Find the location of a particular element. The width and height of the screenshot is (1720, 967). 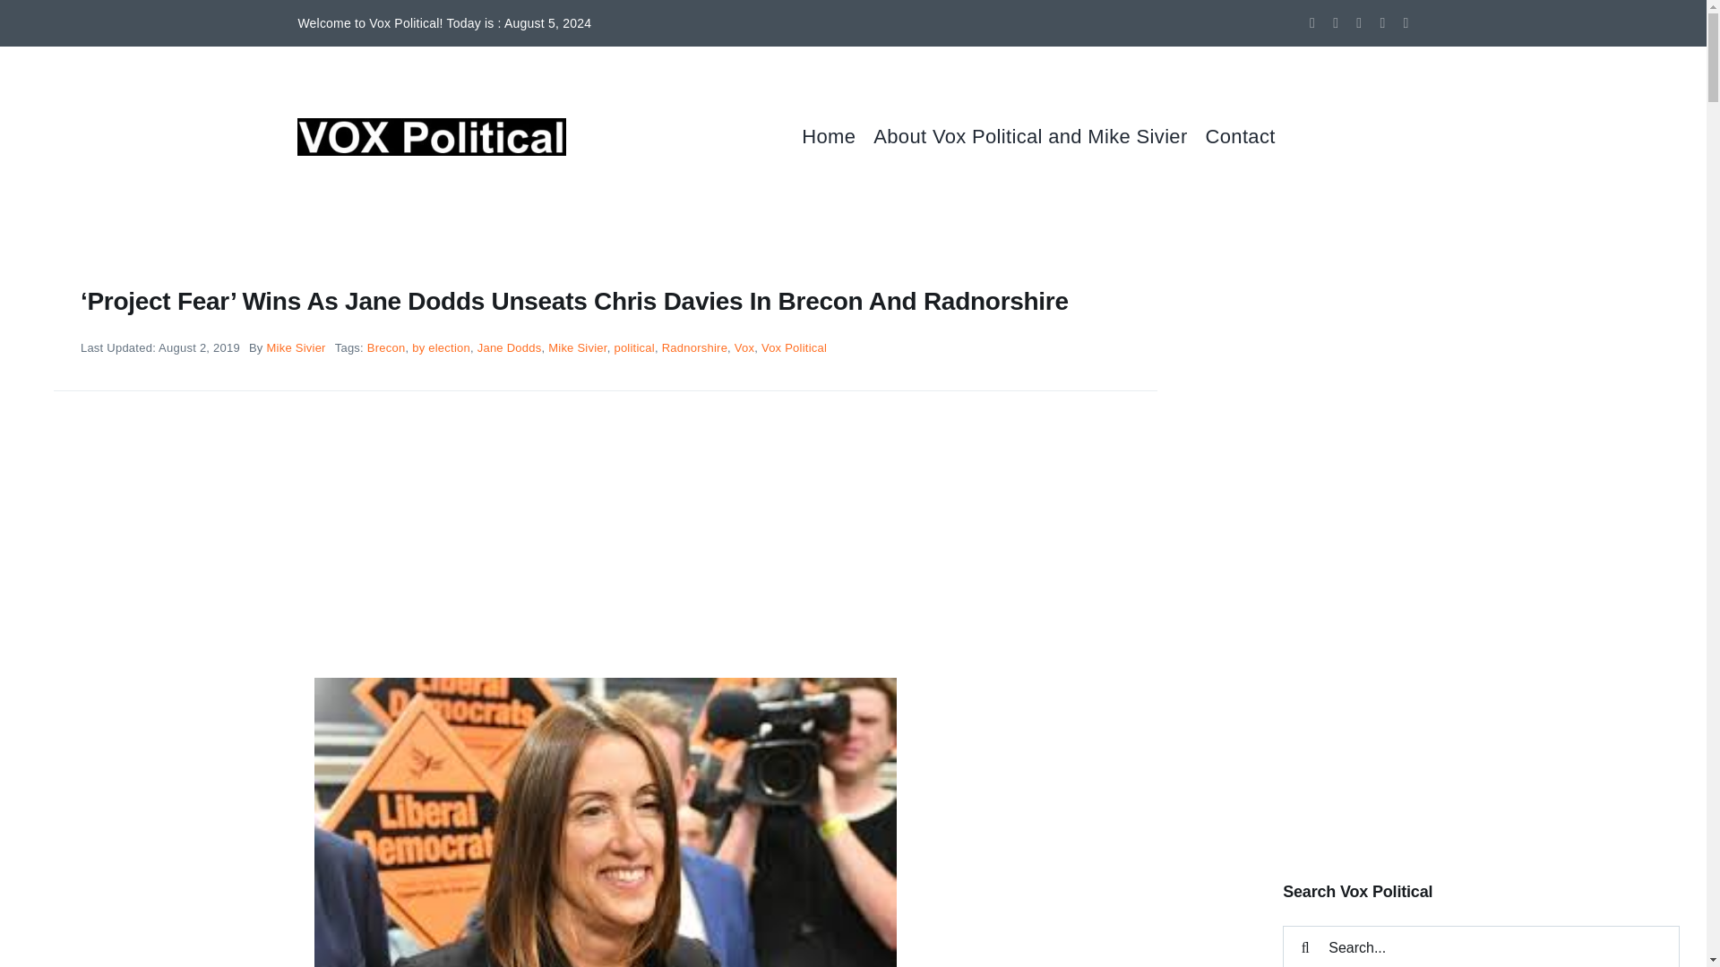

Home is located at coordinates (837, 136).